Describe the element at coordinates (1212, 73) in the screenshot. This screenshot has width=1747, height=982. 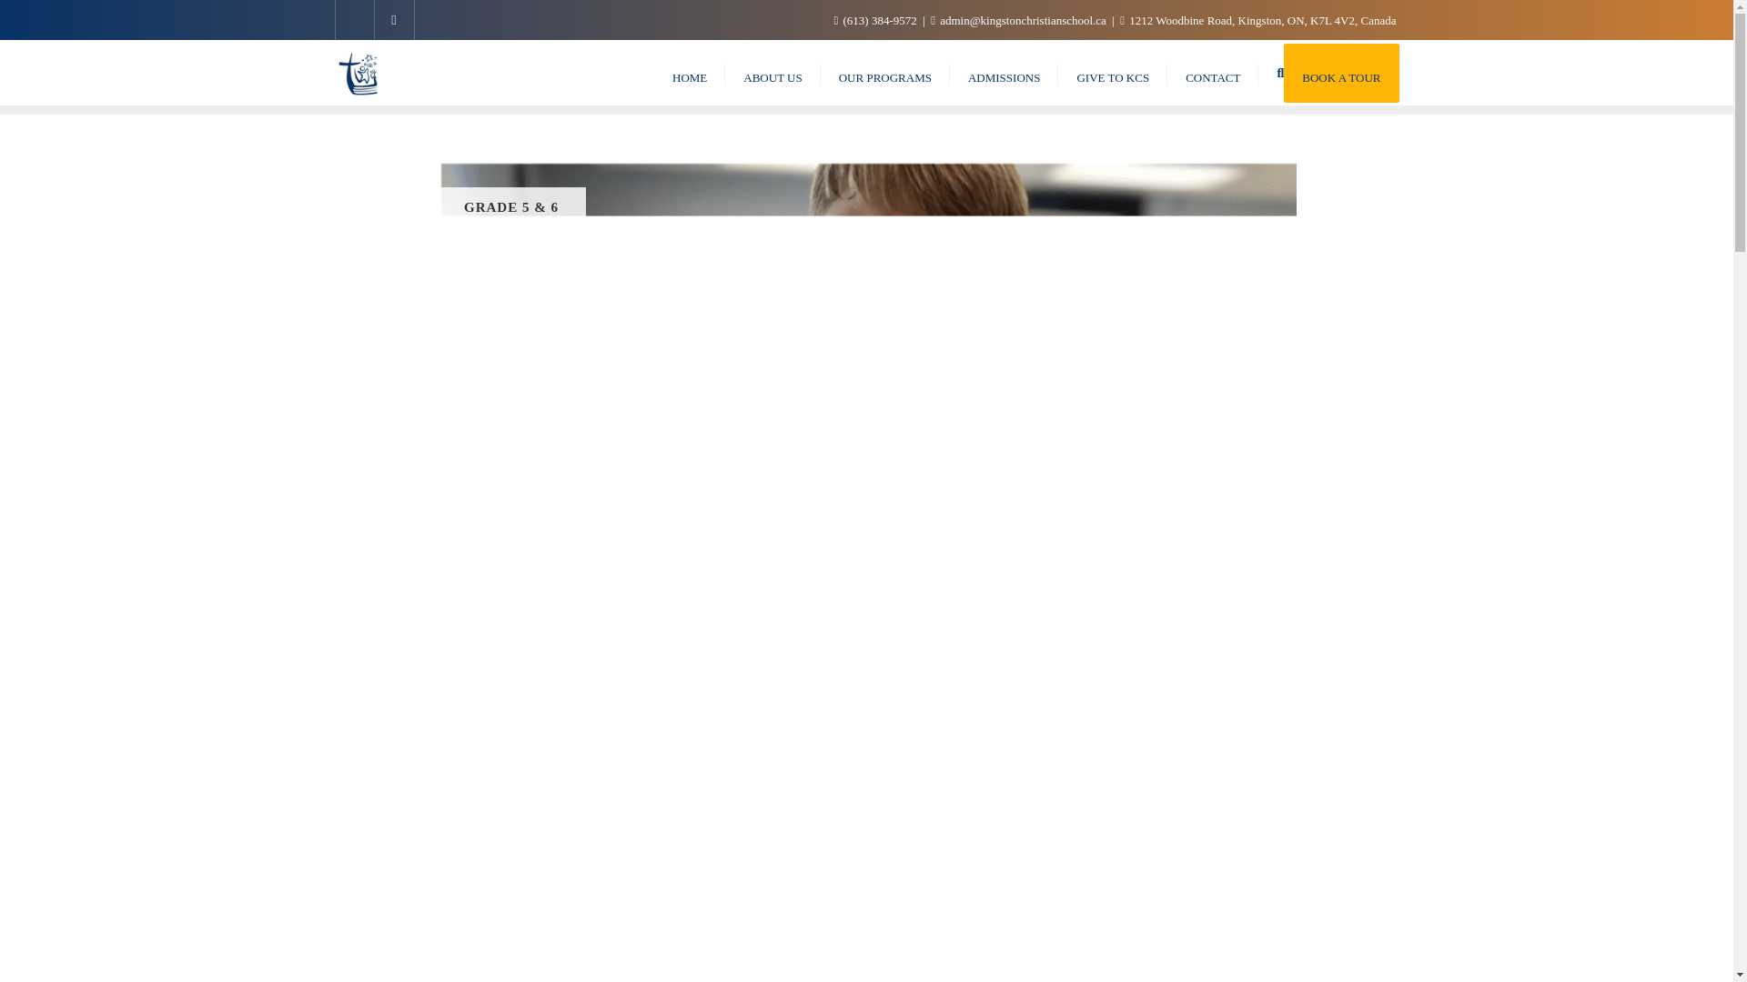
I see `CONTACT` at that location.